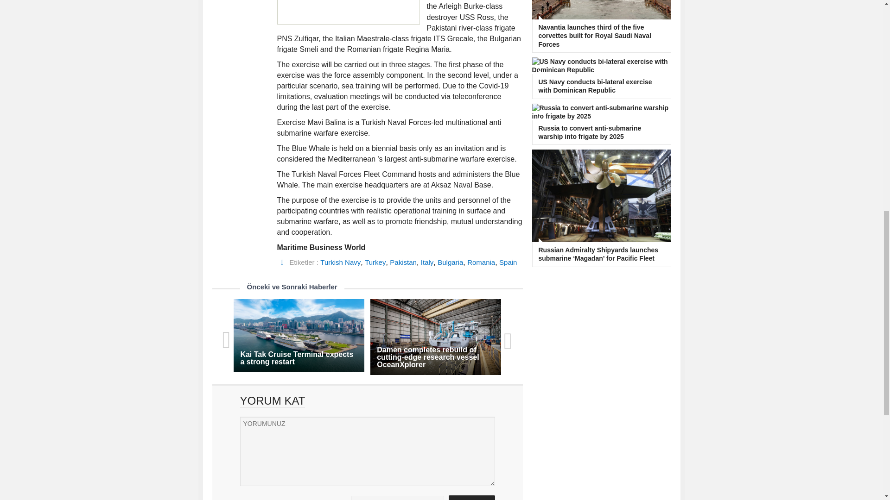 This screenshot has height=500, width=890. I want to click on Romania haberleri, so click(481, 262).